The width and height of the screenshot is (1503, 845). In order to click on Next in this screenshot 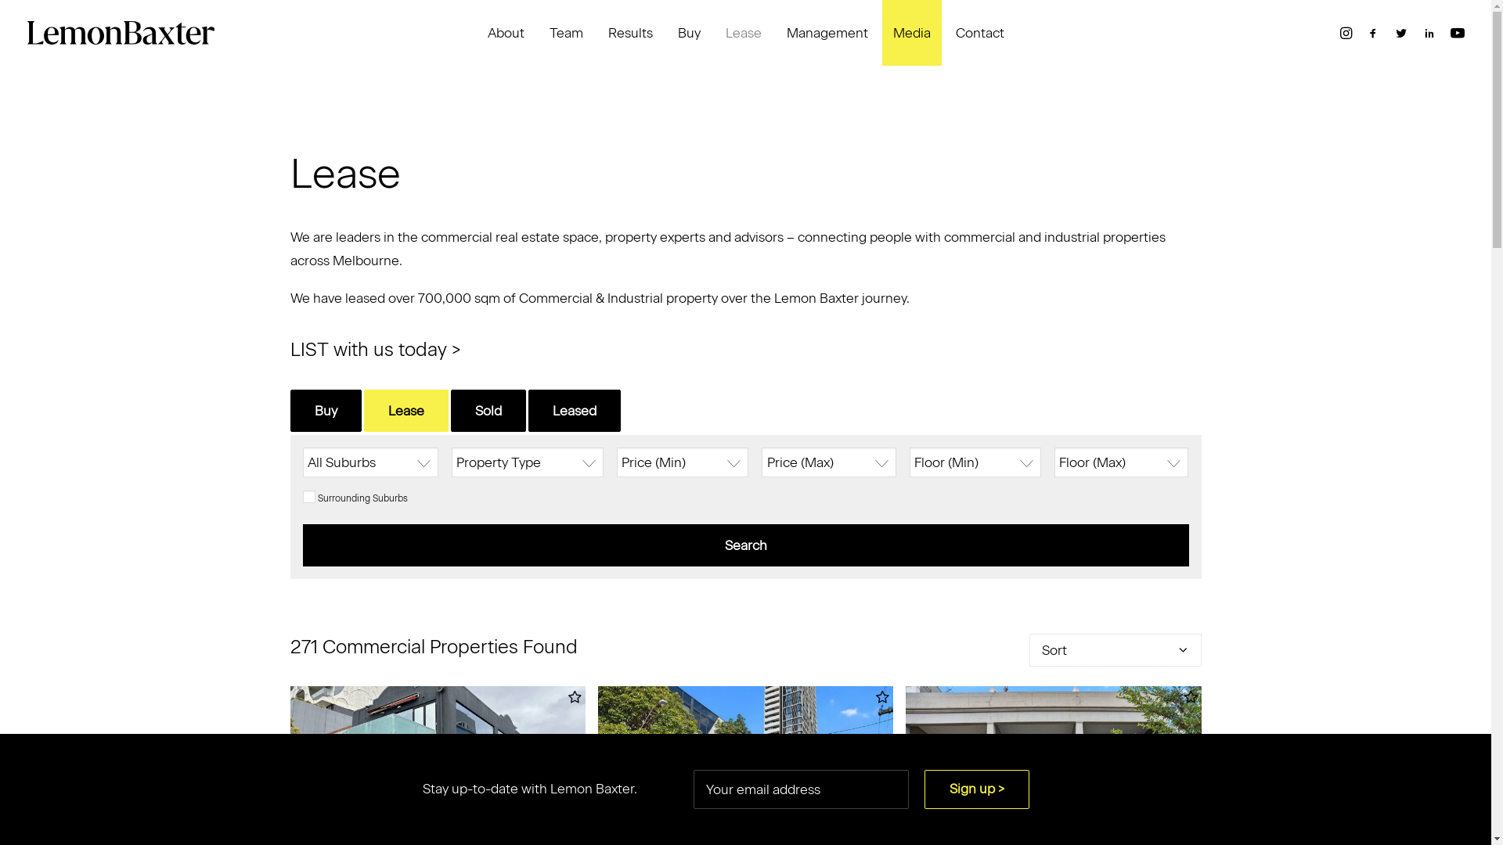, I will do `click(1162, 778)`.